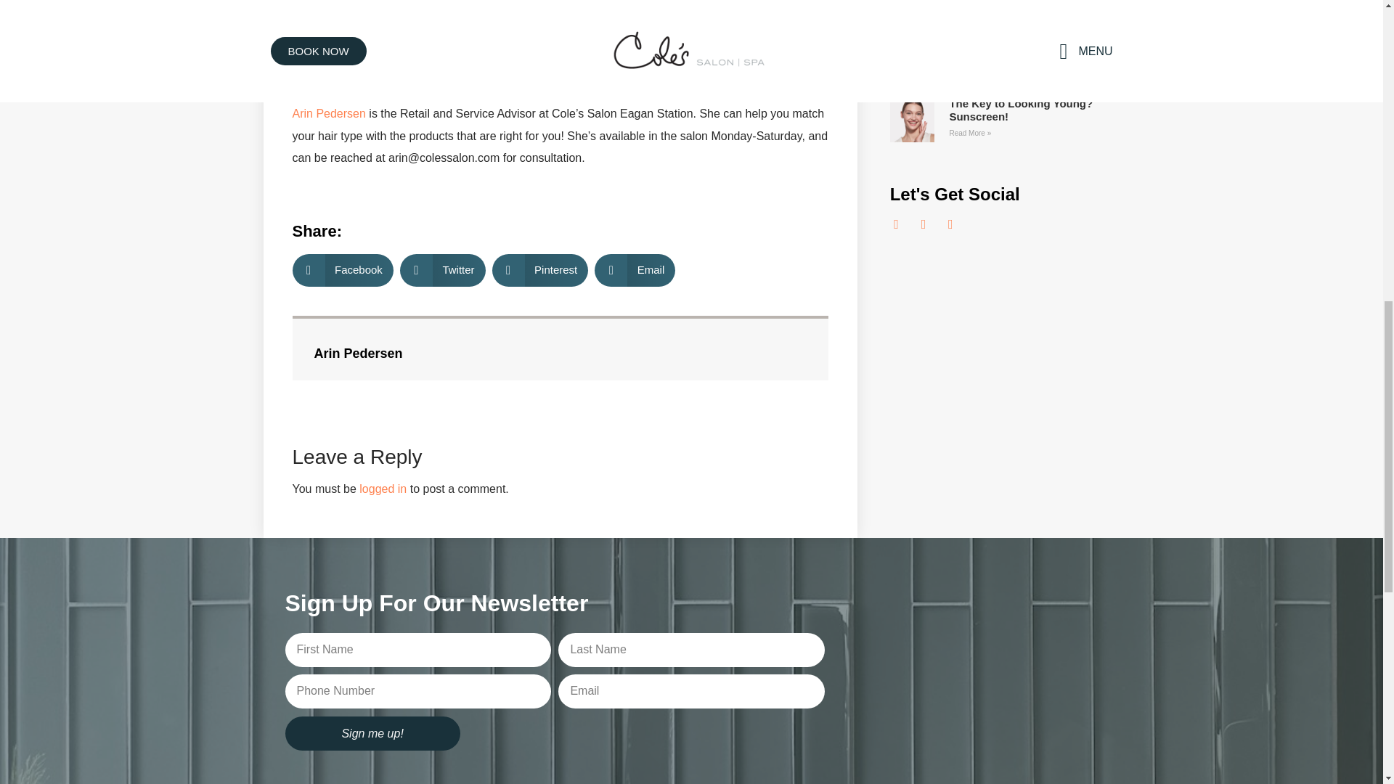  What do you see at coordinates (372, 733) in the screenshot?
I see `Sign me up!` at bounding box center [372, 733].